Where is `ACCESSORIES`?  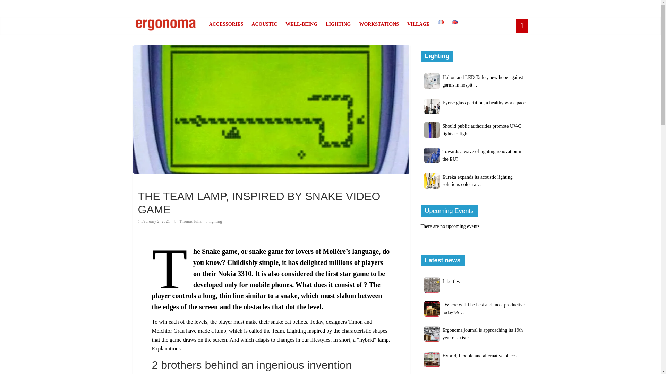 ACCESSORIES is located at coordinates (225, 24).